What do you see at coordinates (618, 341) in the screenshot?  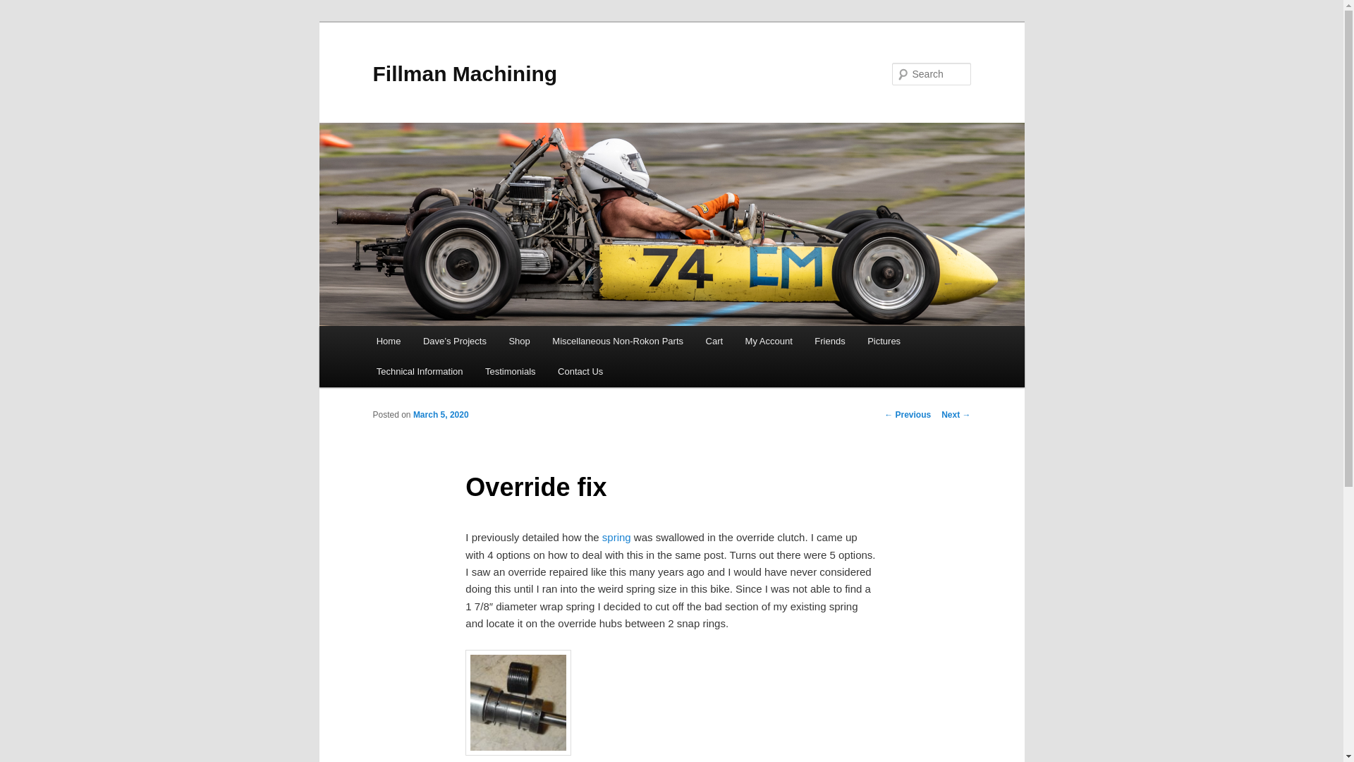 I see `Miscellaneous Non-Rokon Parts` at bounding box center [618, 341].